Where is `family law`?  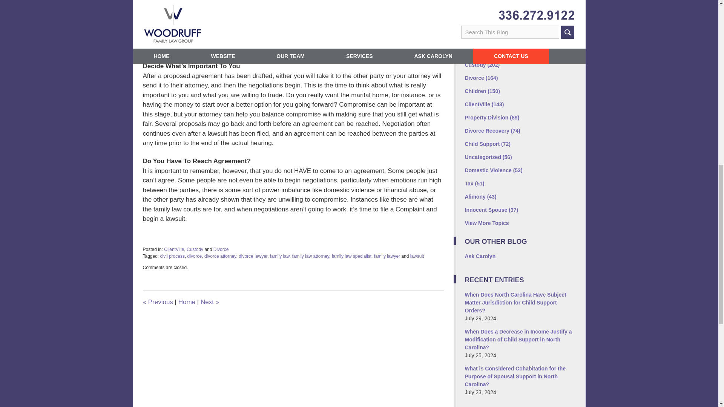
family law is located at coordinates (280, 256).